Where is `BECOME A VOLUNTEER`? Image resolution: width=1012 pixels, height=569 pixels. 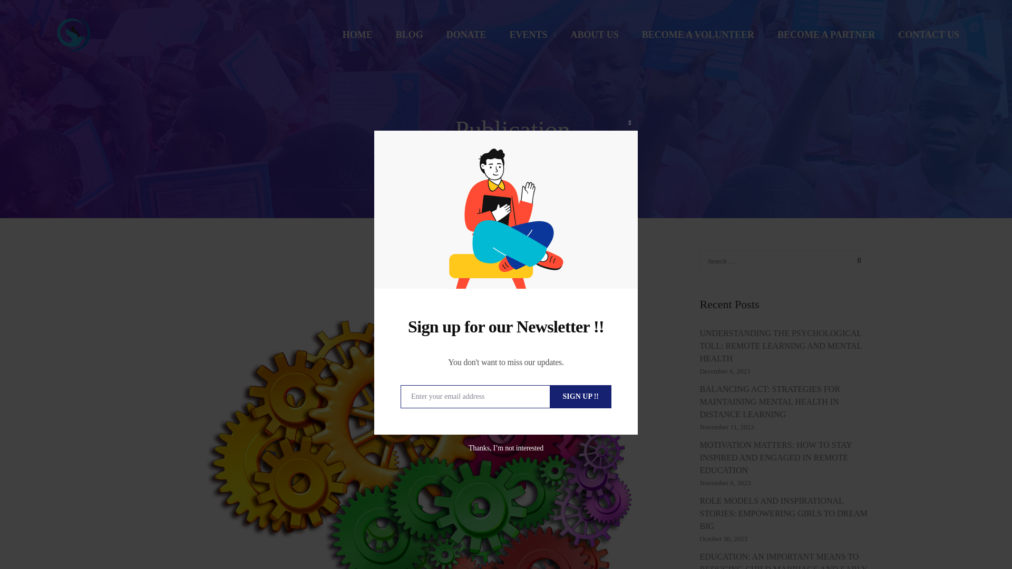 BECOME A VOLUNTEER is located at coordinates (698, 39).